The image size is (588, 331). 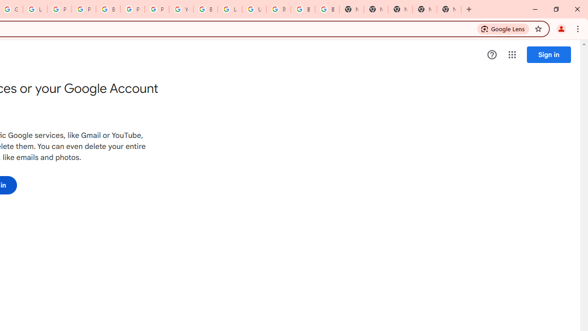 I want to click on Help, so click(x=492, y=55).